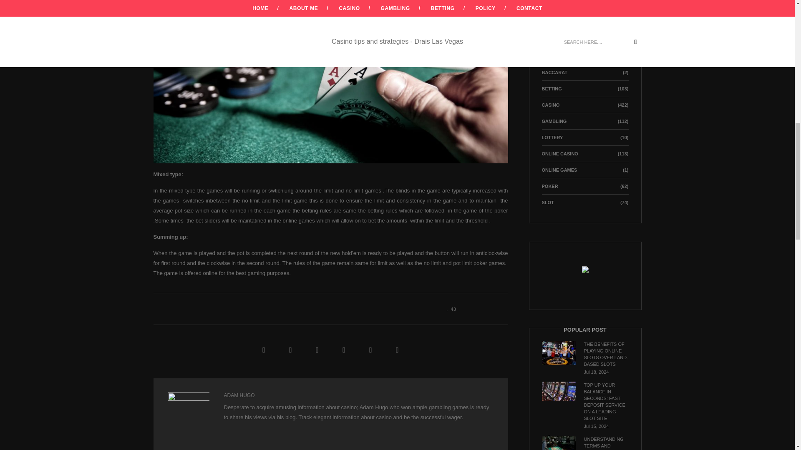 This screenshot has width=801, height=450. Describe the element at coordinates (552, 137) in the screenshot. I see `LOTTERY` at that location.